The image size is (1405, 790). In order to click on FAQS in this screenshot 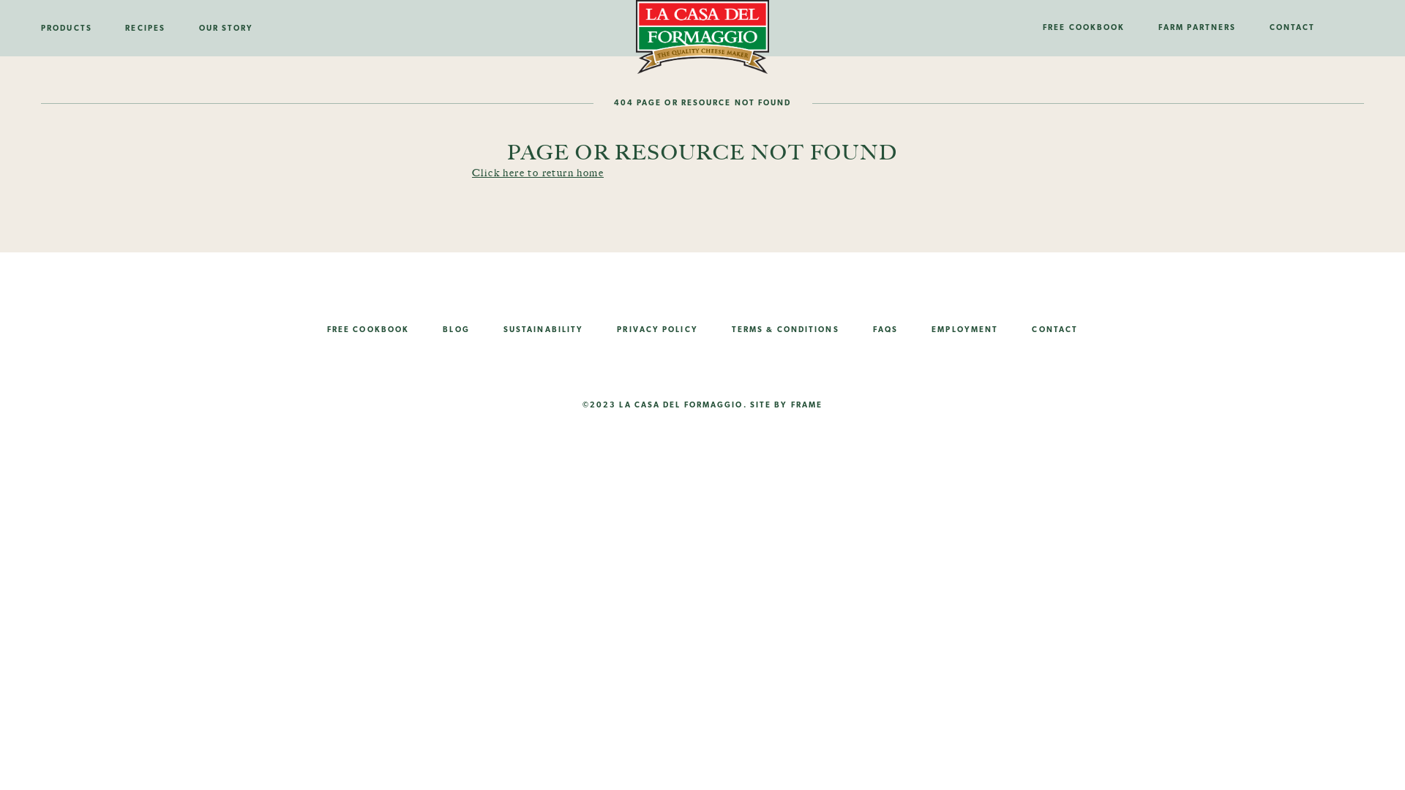, I will do `click(885, 330)`.